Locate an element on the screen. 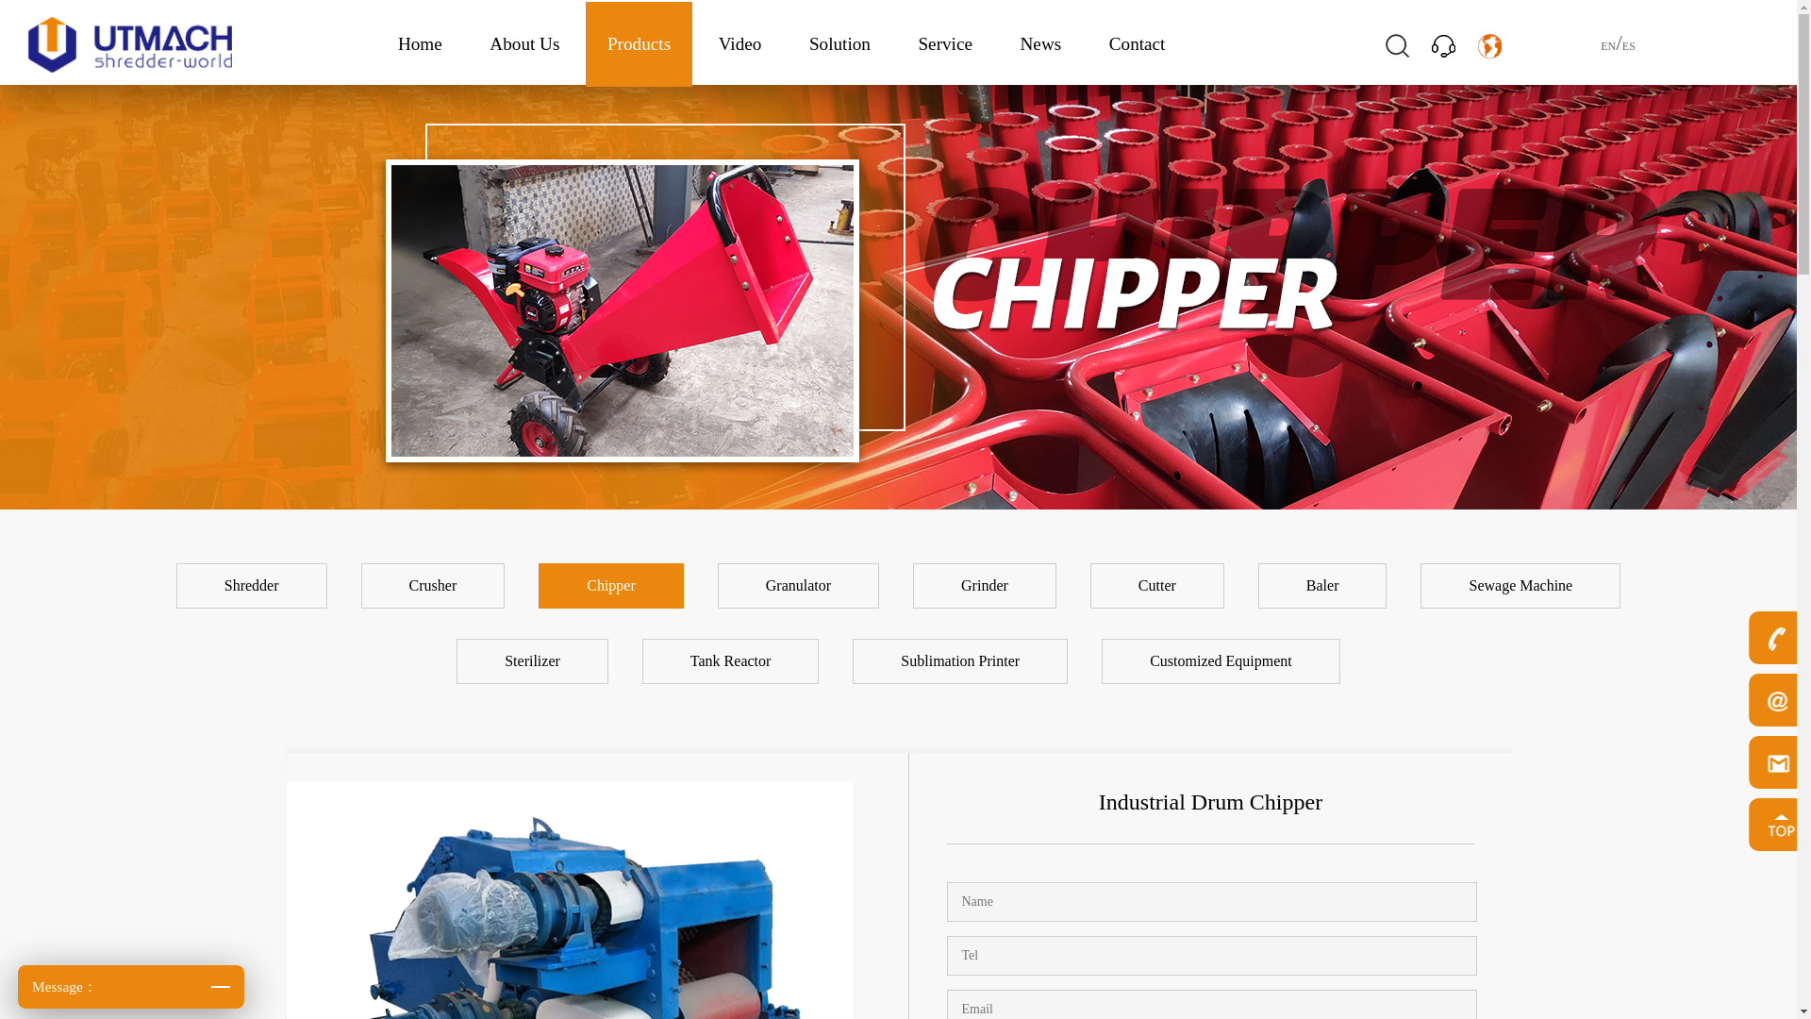  Grinder is located at coordinates (987, 585).